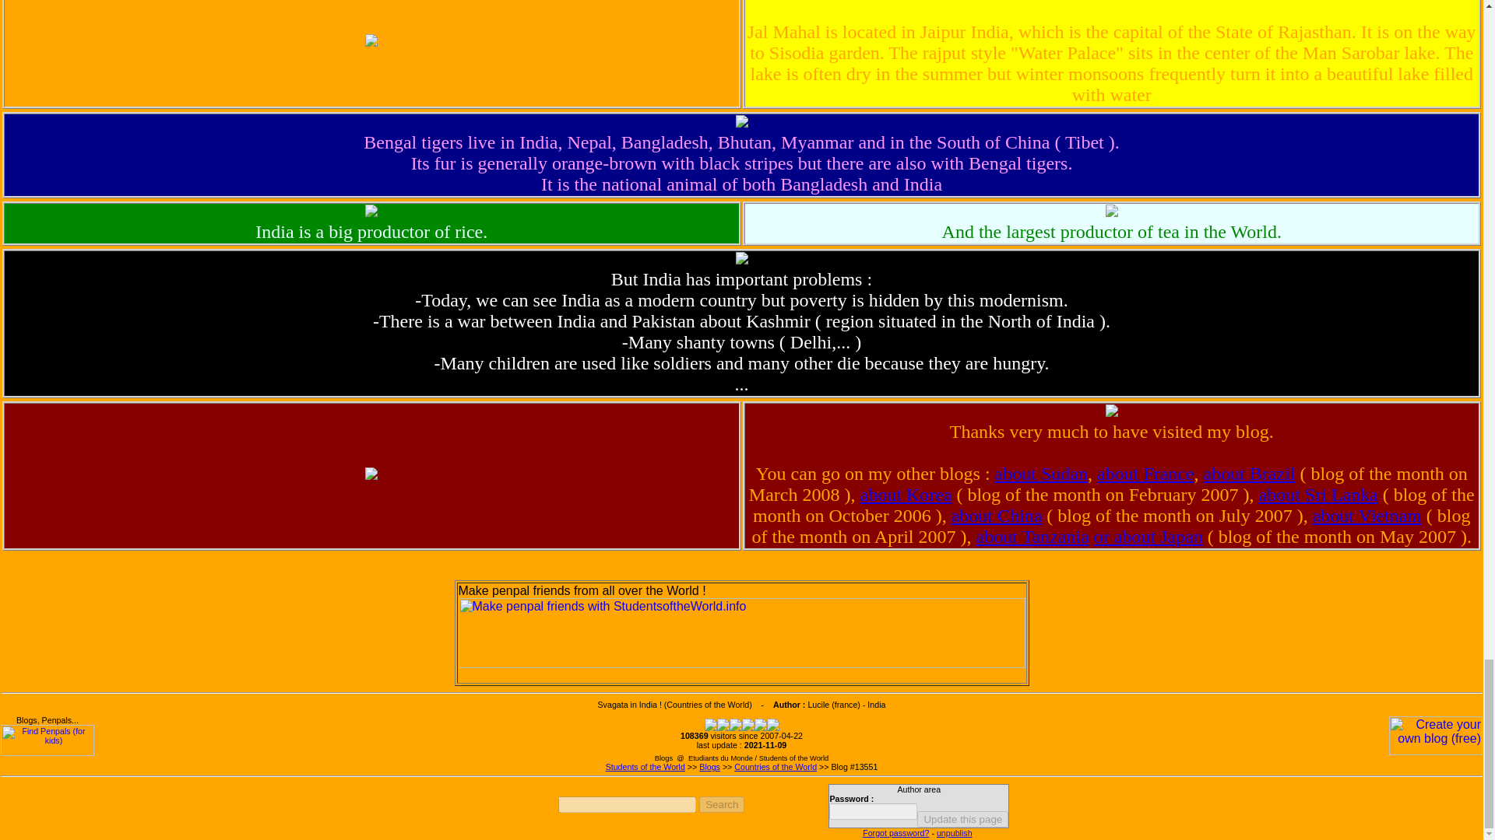 The width and height of the screenshot is (1495, 840). What do you see at coordinates (1032, 537) in the screenshot?
I see `about Tanzania` at bounding box center [1032, 537].